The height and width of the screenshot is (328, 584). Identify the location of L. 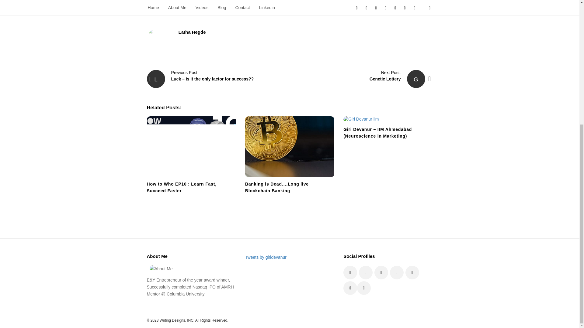
(155, 79).